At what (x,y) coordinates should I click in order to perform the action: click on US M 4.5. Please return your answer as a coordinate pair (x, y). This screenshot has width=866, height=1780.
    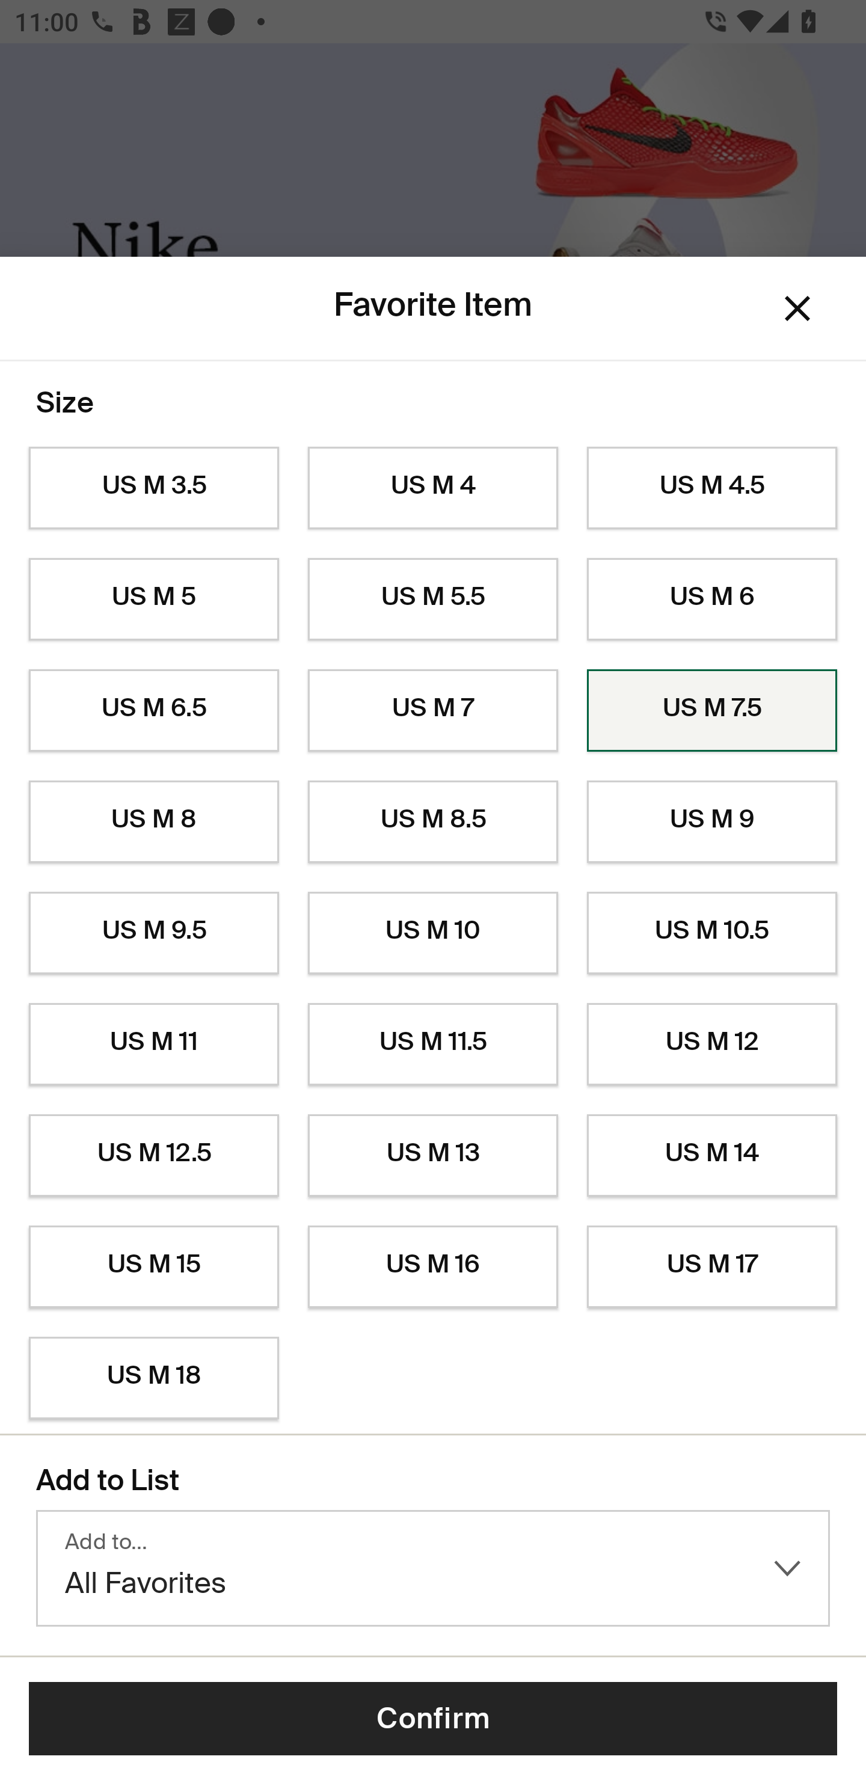
    Looking at the image, I should click on (712, 488).